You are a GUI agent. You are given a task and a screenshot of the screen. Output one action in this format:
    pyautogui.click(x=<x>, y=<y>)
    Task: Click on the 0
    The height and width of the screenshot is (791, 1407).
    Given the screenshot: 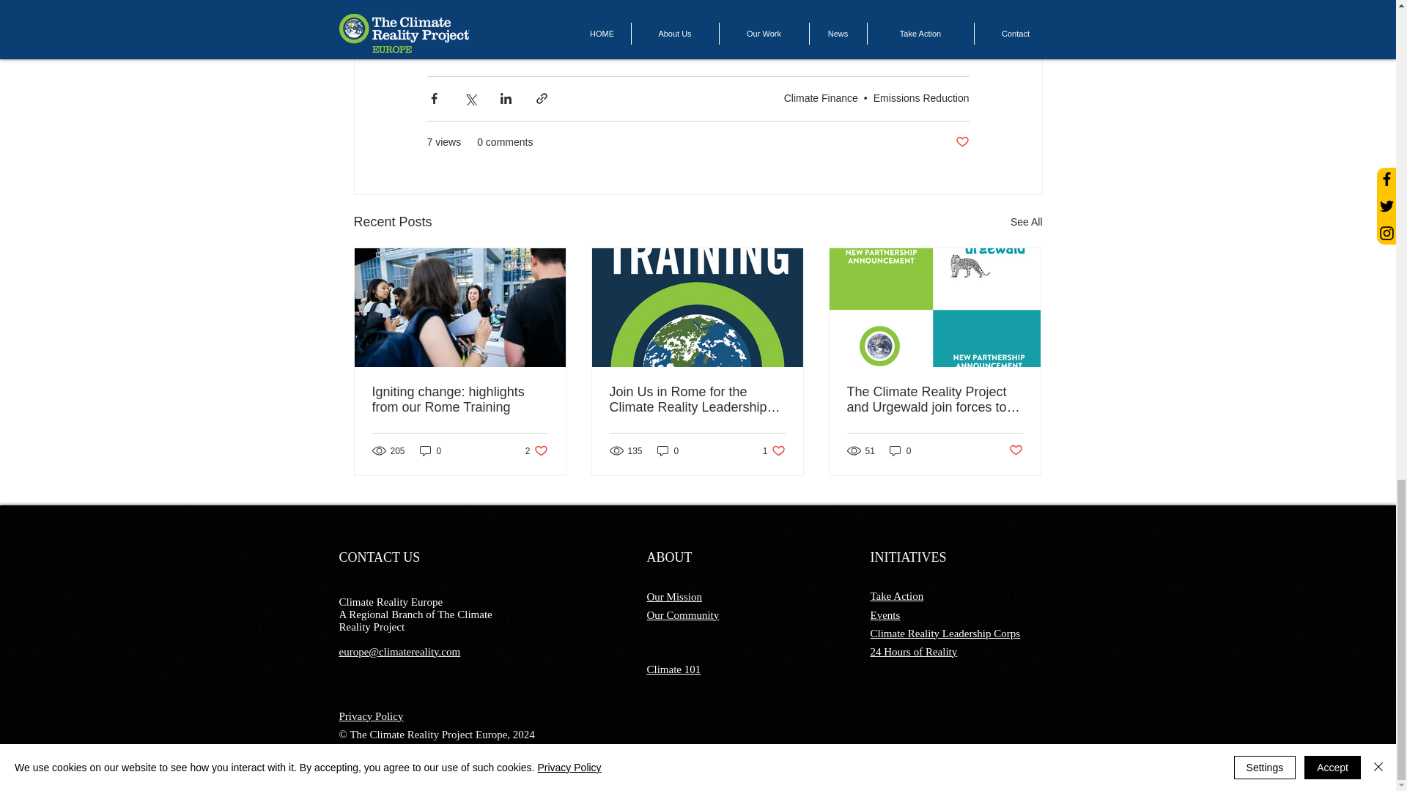 What is the action you would take?
    pyautogui.click(x=900, y=450)
    